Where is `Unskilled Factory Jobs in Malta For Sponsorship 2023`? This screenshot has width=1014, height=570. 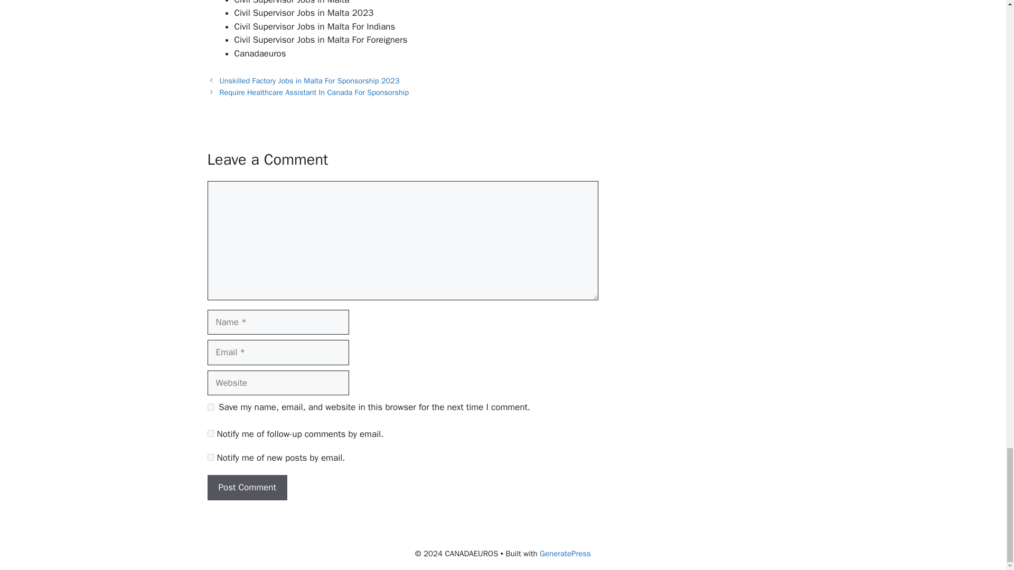 Unskilled Factory Jobs in Malta For Sponsorship 2023 is located at coordinates (309, 80).